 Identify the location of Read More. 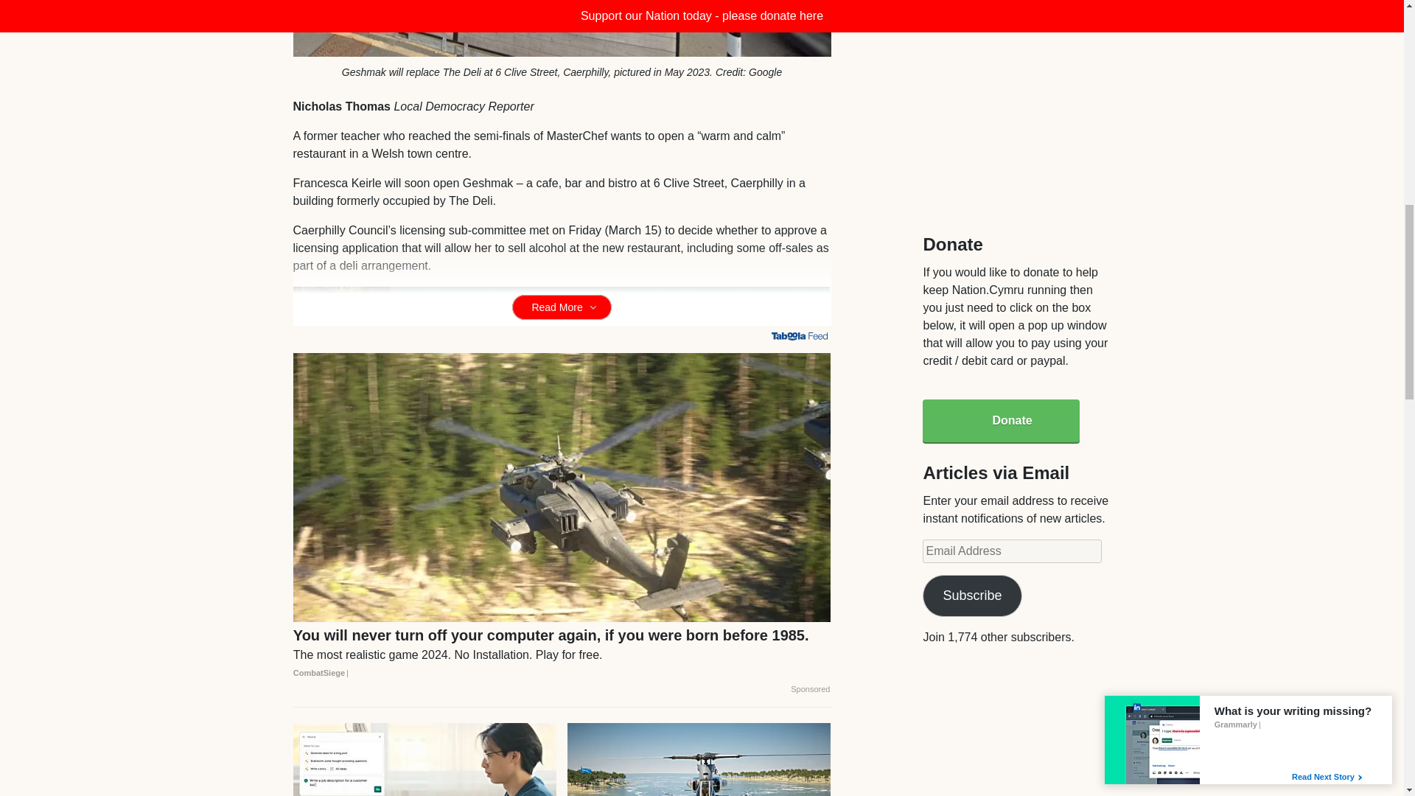
(562, 307).